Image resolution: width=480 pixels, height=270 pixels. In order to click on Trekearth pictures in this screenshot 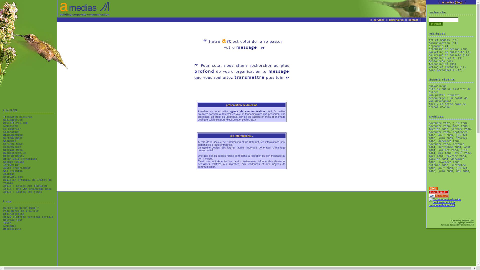, I will do `click(18, 117)`.